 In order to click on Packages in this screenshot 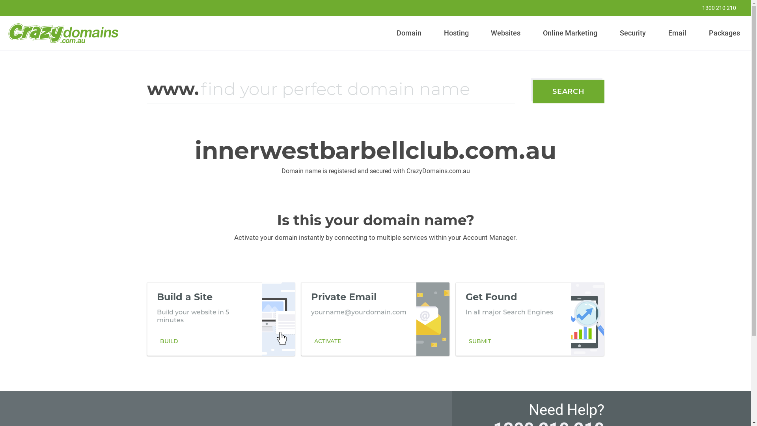, I will do `click(724, 33)`.